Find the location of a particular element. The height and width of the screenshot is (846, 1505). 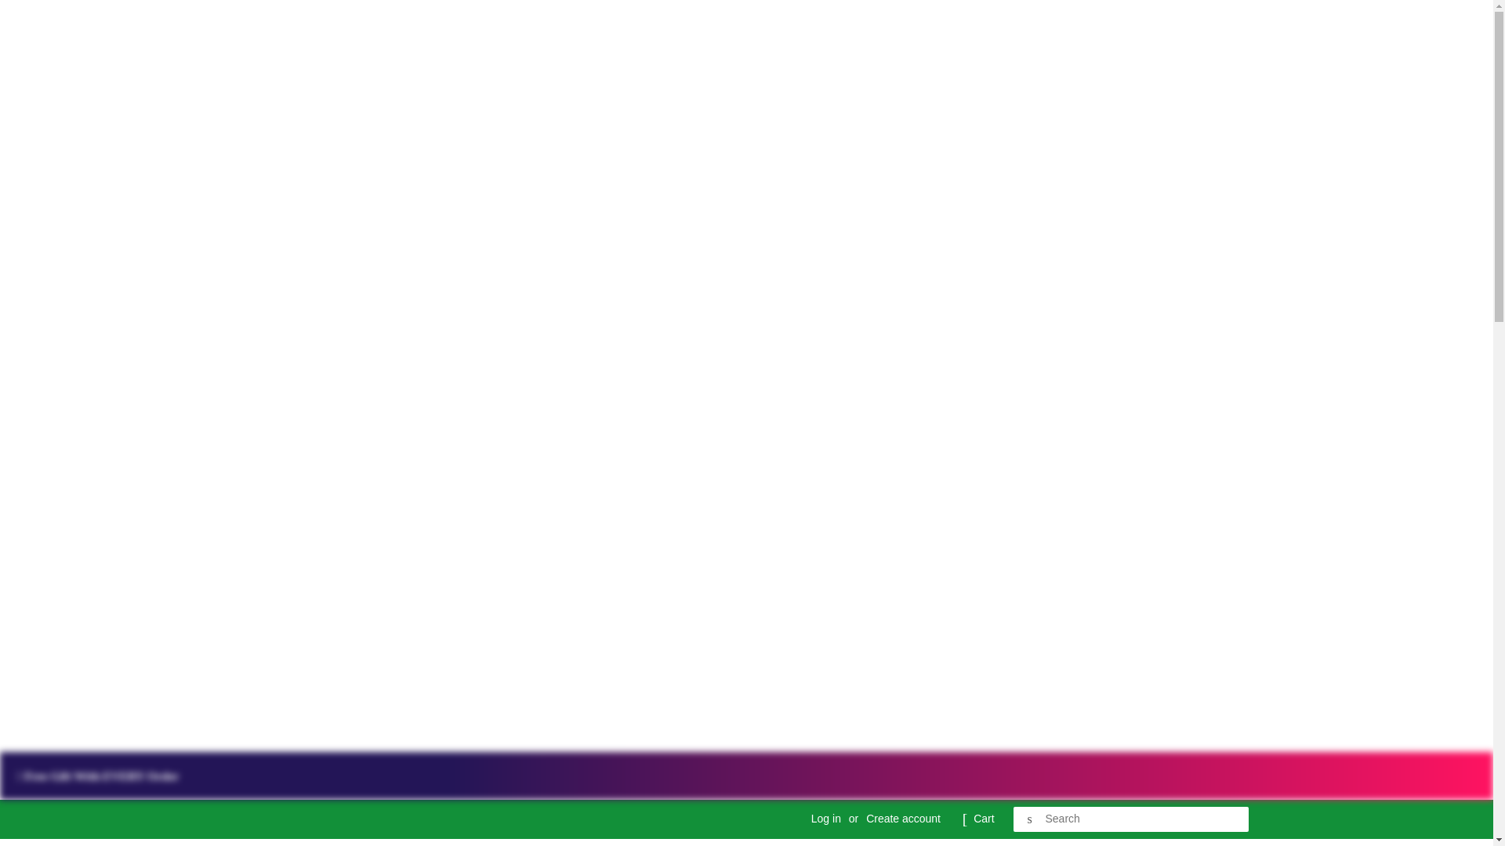

Search is located at coordinates (1029, 819).